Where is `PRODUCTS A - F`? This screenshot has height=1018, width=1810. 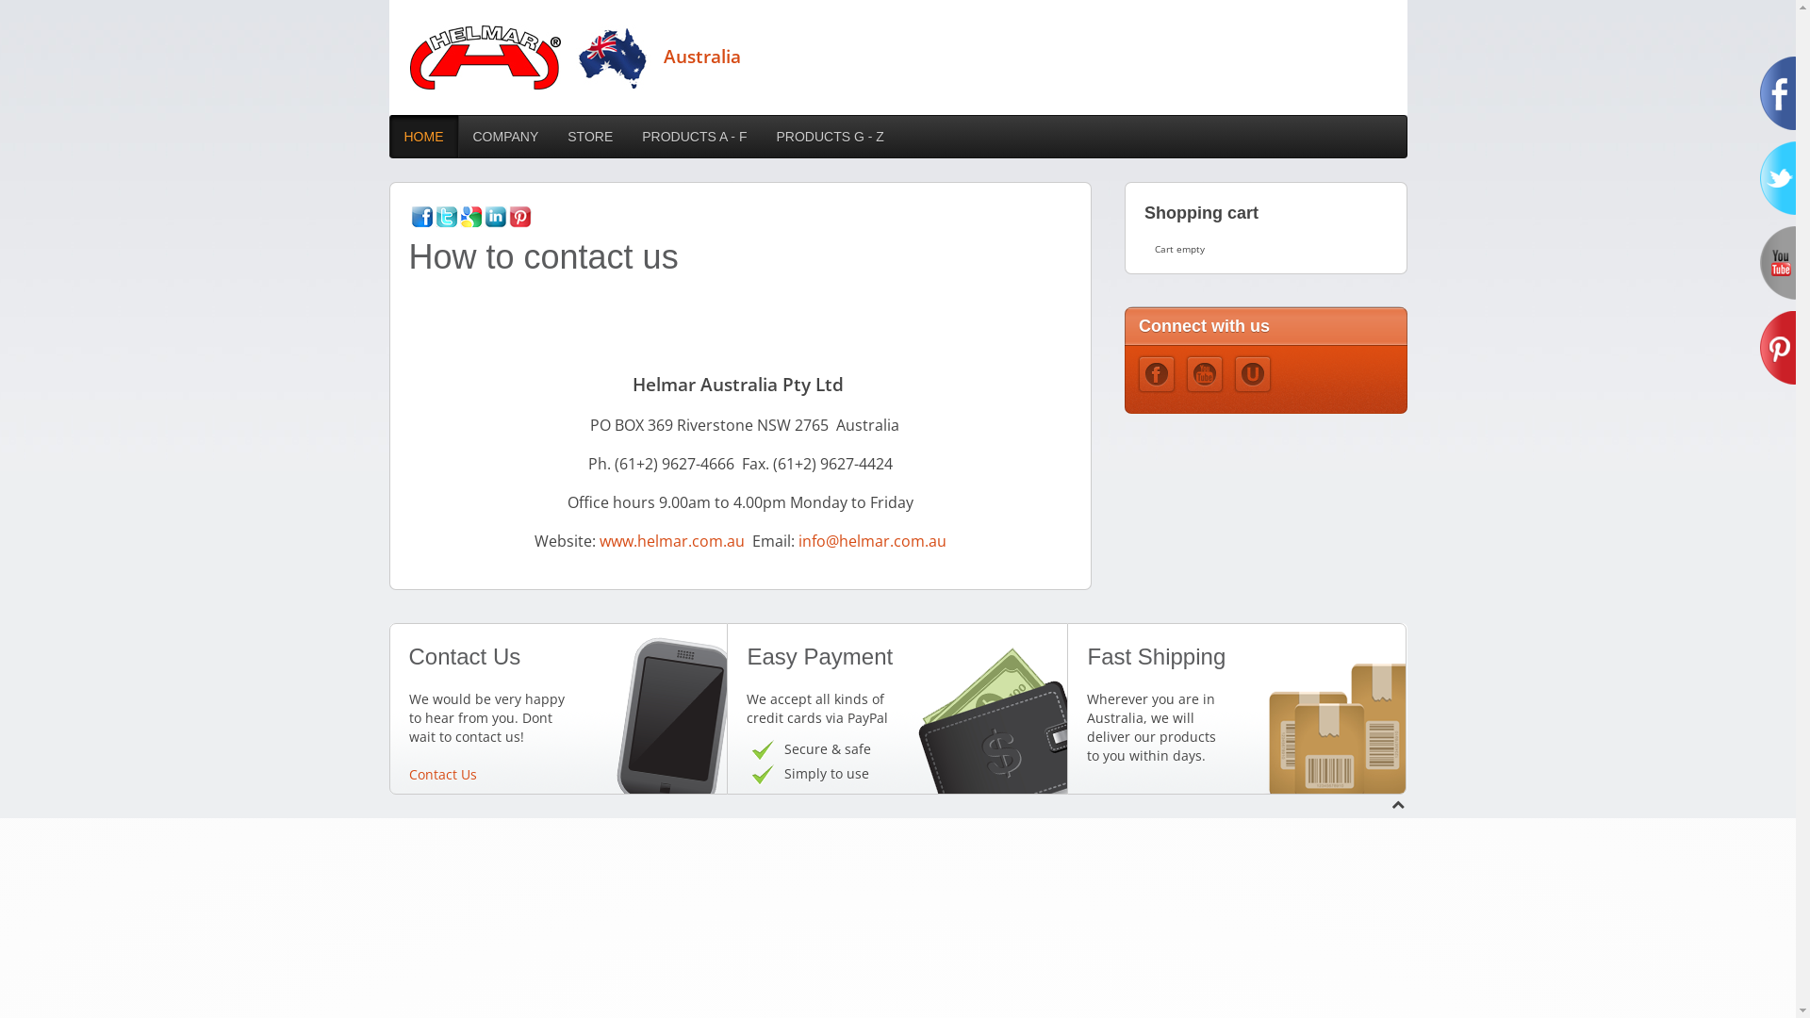 PRODUCTS A - F is located at coordinates (694, 136).